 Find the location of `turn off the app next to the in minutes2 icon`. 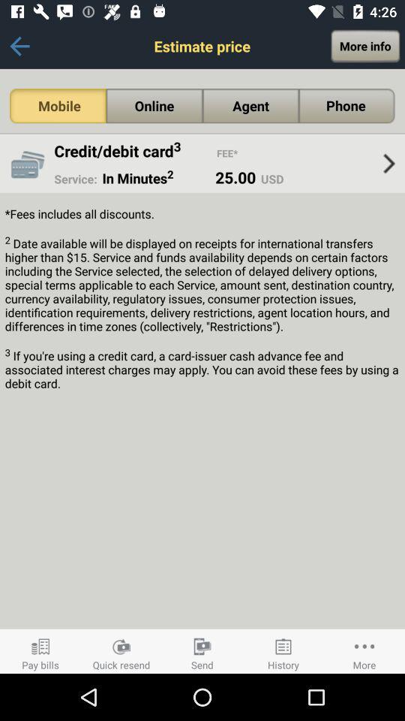

turn off the app next to the in minutes2 icon is located at coordinates (75, 179).